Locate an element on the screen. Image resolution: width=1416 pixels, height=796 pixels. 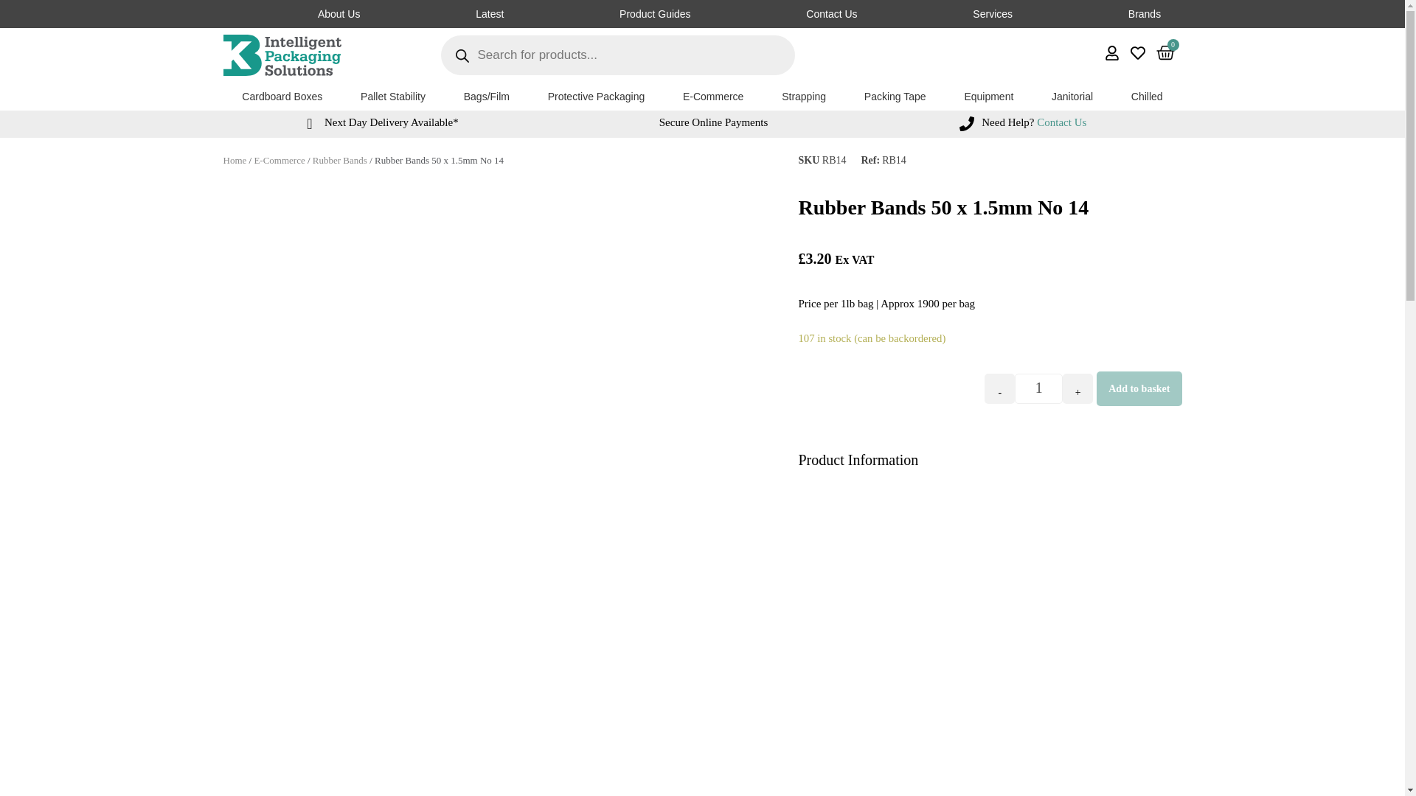
Brands is located at coordinates (1144, 13).